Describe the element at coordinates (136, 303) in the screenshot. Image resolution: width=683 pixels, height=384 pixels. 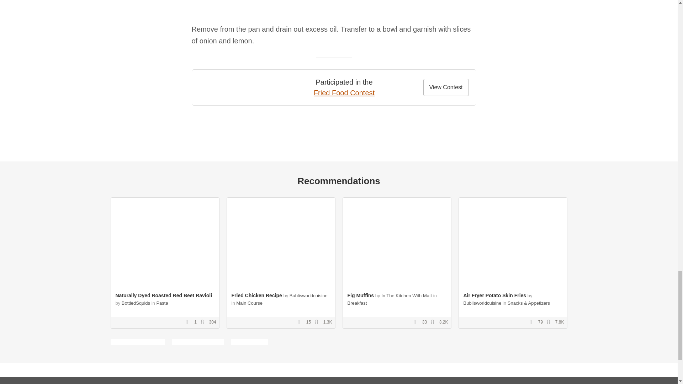
I see `BottledSquids` at that location.